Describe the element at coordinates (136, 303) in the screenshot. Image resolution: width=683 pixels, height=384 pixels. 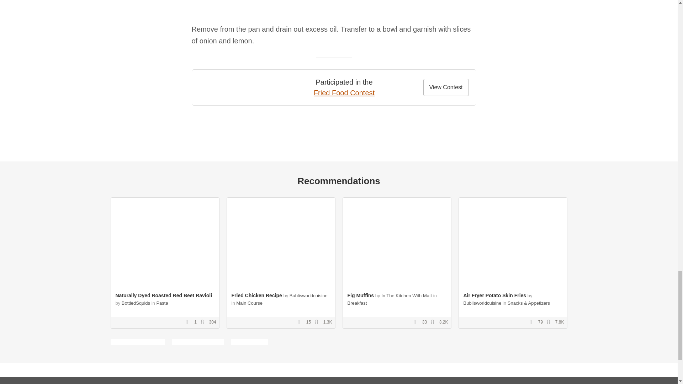
I see `BottledSquids` at that location.